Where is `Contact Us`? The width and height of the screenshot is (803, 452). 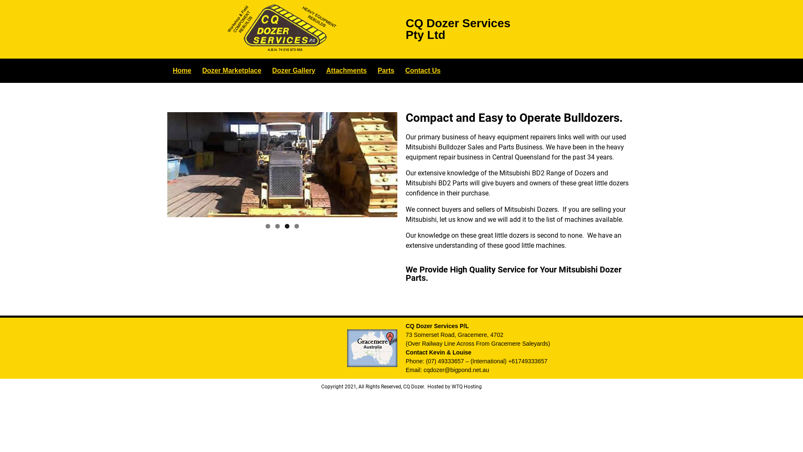
Contact Us is located at coordinates (423, 71).